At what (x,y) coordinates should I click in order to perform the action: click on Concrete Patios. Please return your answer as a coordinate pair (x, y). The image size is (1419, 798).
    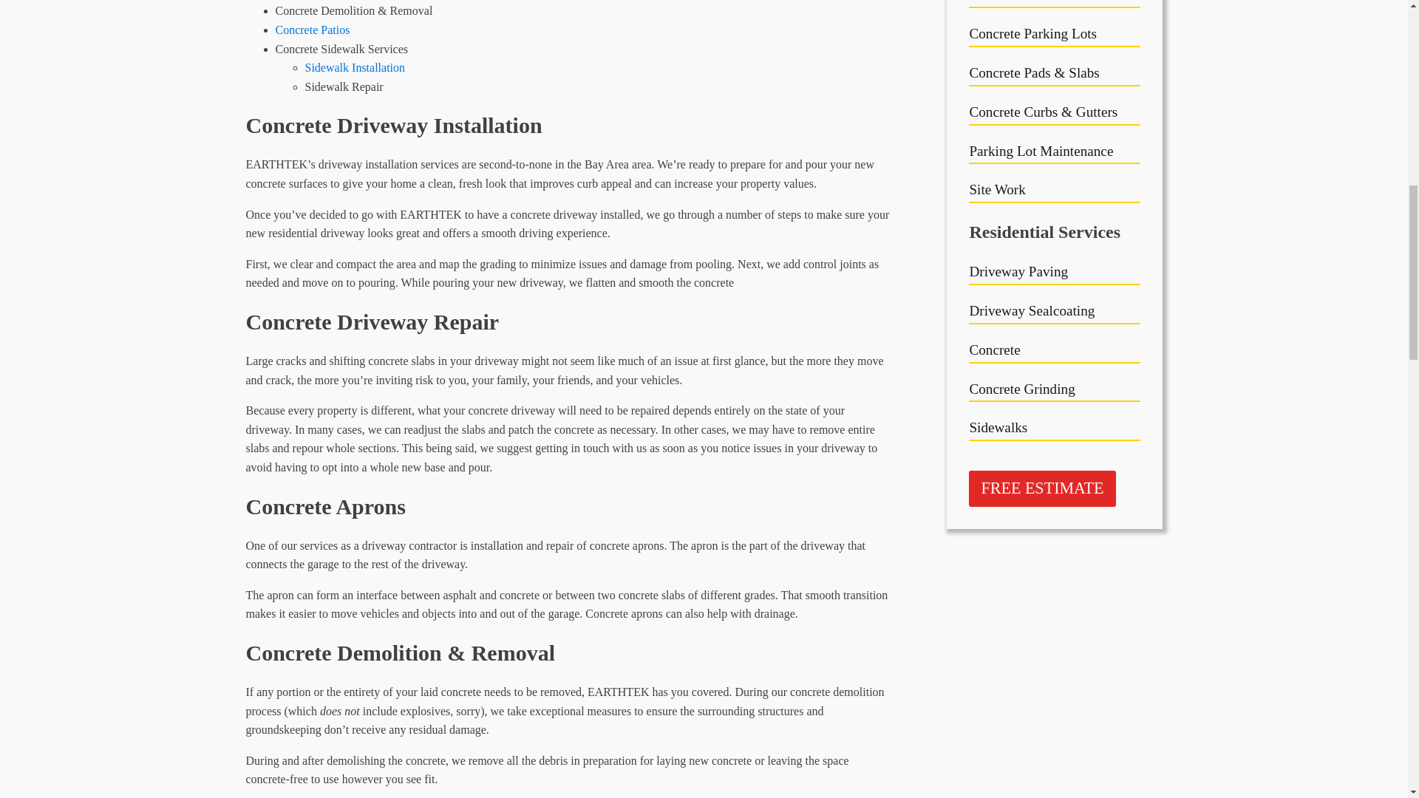
    Looking at the image, I should click on (312, 30).